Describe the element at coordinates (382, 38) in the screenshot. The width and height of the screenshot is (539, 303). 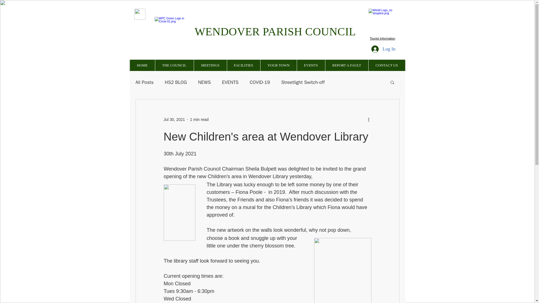
I see `Tourist Information` at that location.